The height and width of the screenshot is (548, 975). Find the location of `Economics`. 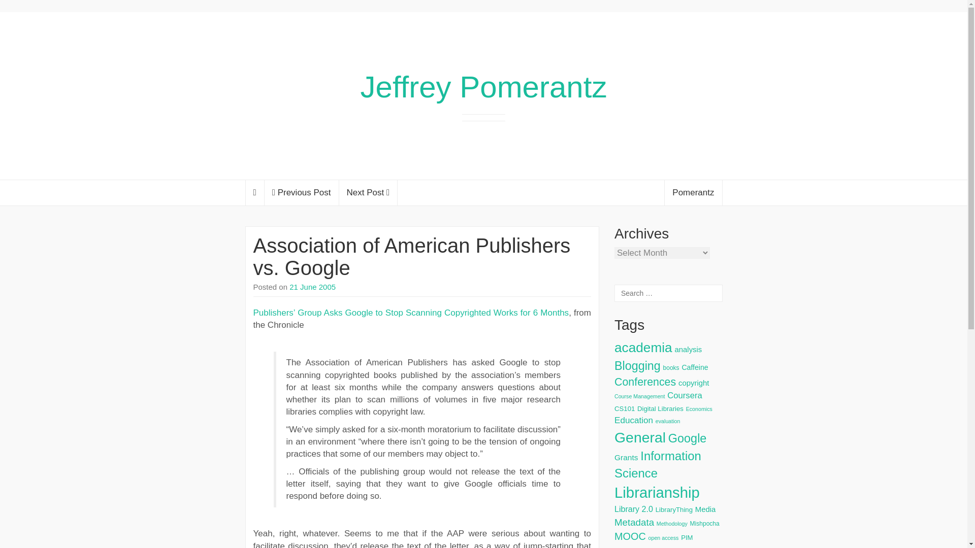

Economics is located at coordinates (699, 409).